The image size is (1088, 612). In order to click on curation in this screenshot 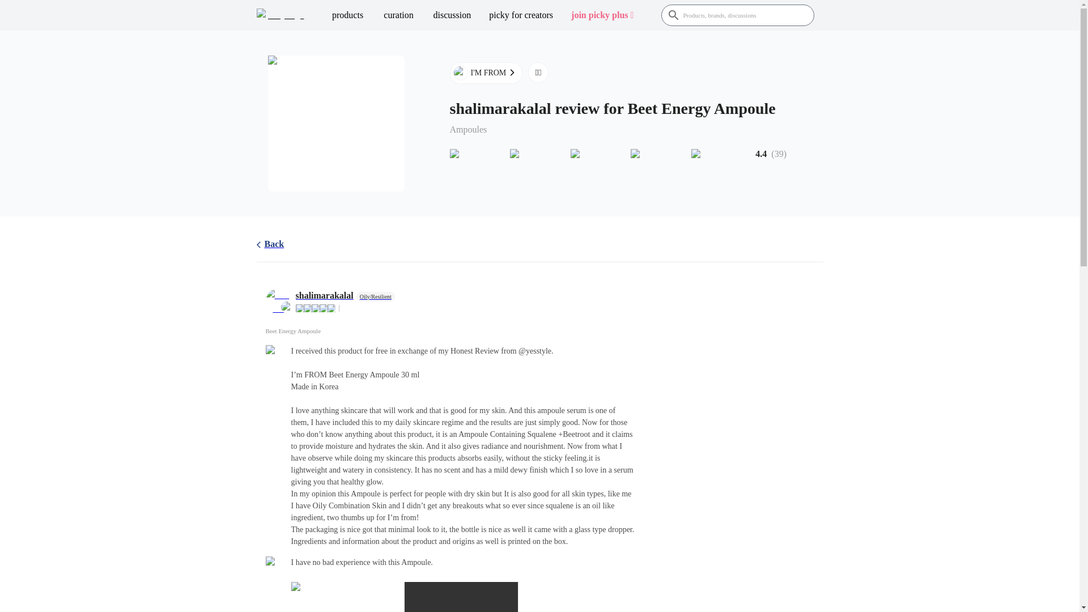, I will do `click(398, 15)`.